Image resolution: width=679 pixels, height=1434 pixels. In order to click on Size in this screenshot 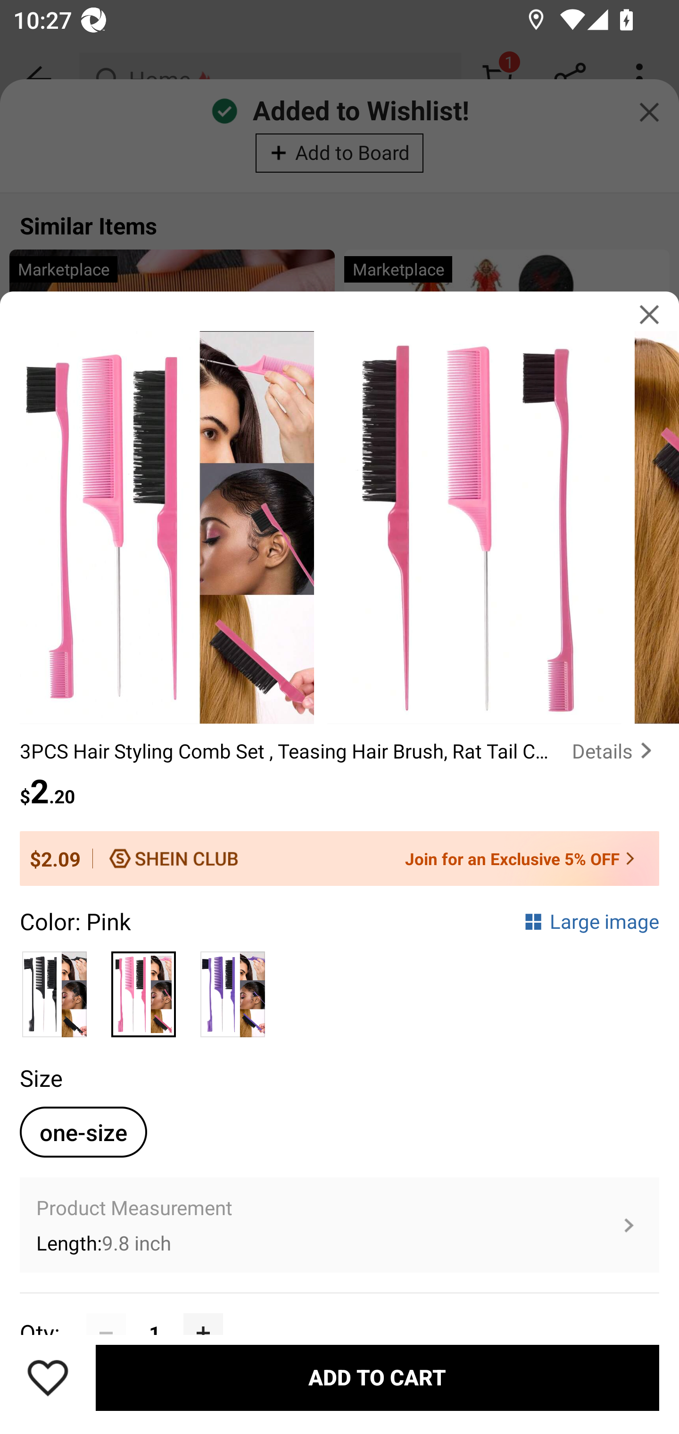, I will do `click(41, 1077)`.